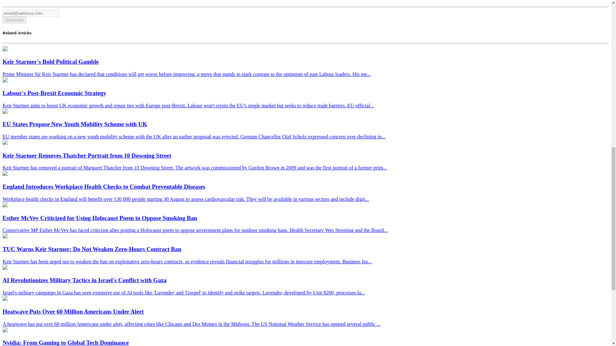 Image resolution: width=616 pixels, height=346 pixels. I want to click on Heatwave Puts Over 60 Million Americans Under Alert, so click(5, 299).